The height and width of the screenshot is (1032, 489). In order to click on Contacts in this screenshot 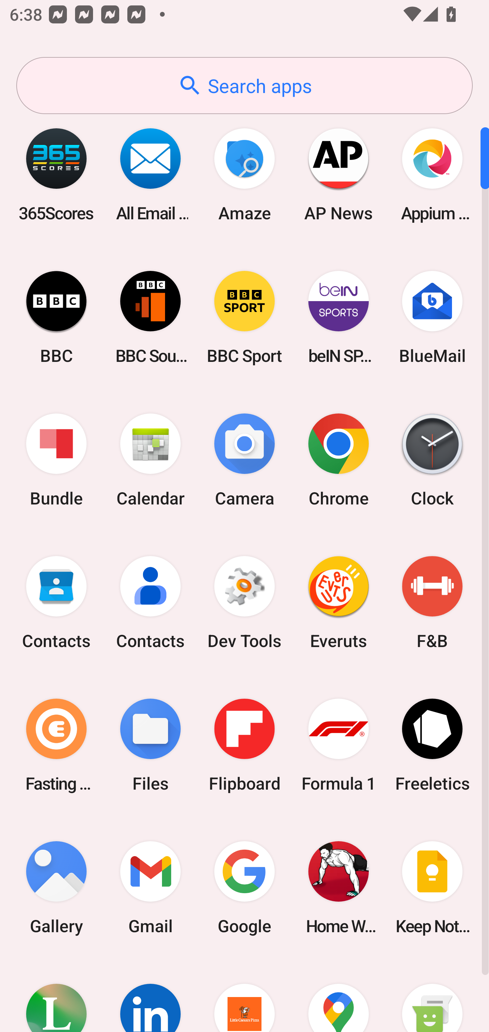, I will do `click(150, 603)`.